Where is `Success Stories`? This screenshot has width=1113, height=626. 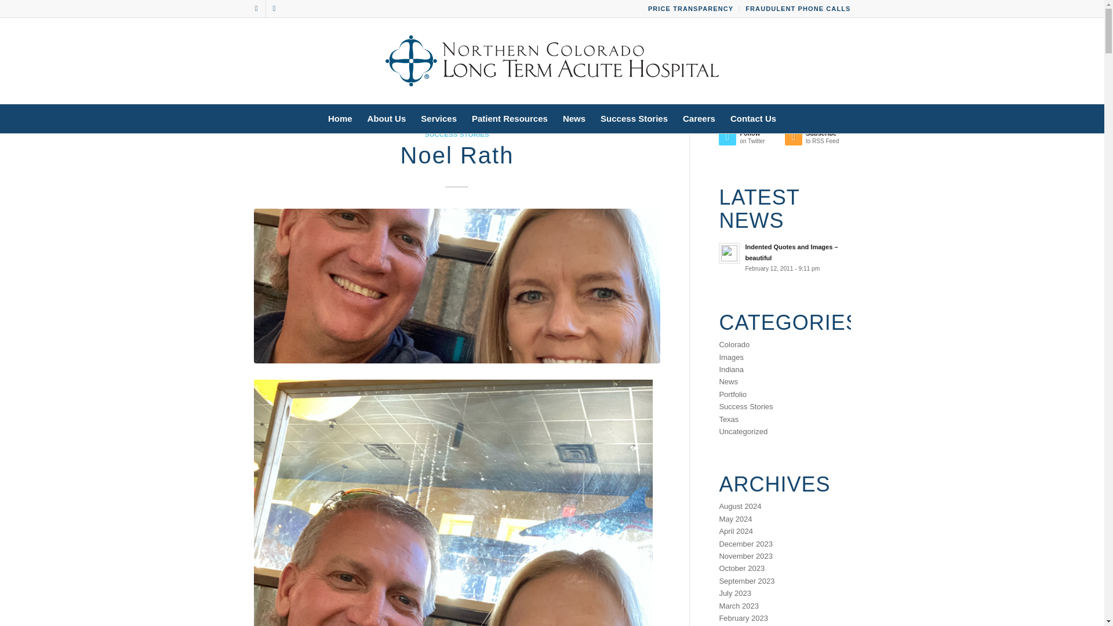 Success Stories is located at coordinates (634, 119).